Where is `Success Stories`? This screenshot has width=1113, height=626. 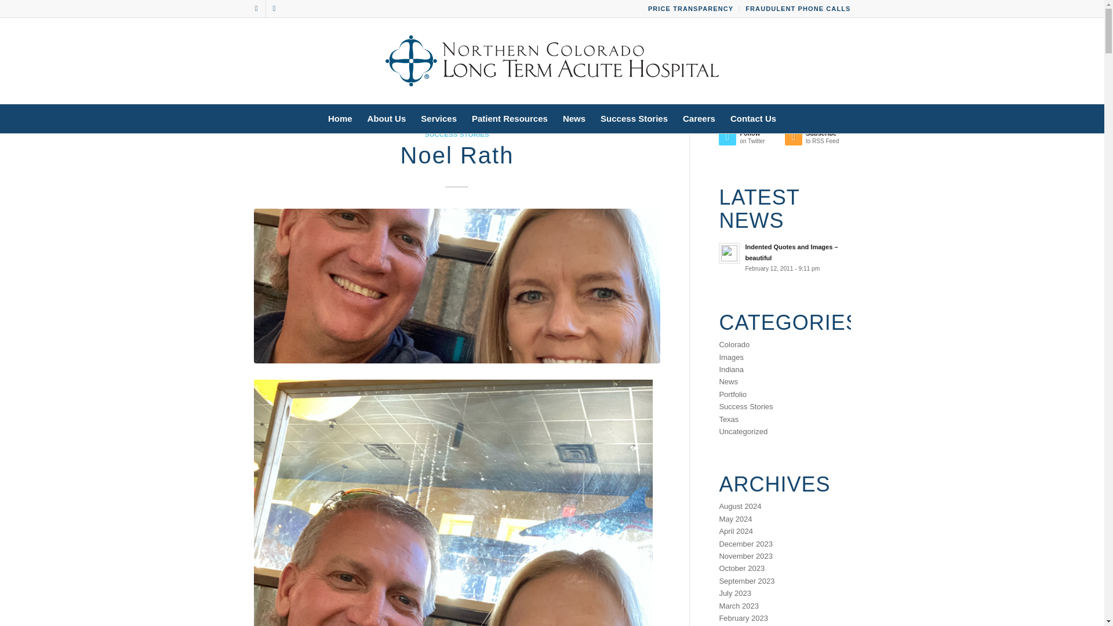 Success Stories is located at coordinates (634, 119).